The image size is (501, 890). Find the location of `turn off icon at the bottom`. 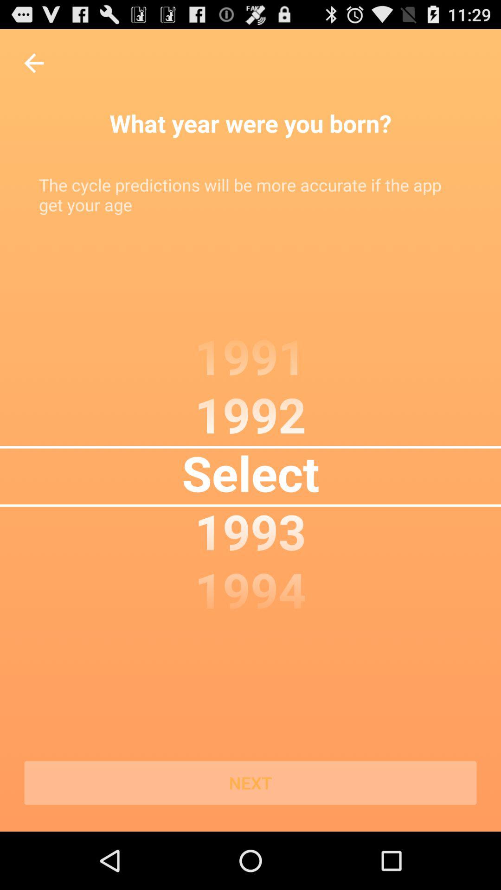

turn off icon at the bottom is located at coordinates (250, 783).